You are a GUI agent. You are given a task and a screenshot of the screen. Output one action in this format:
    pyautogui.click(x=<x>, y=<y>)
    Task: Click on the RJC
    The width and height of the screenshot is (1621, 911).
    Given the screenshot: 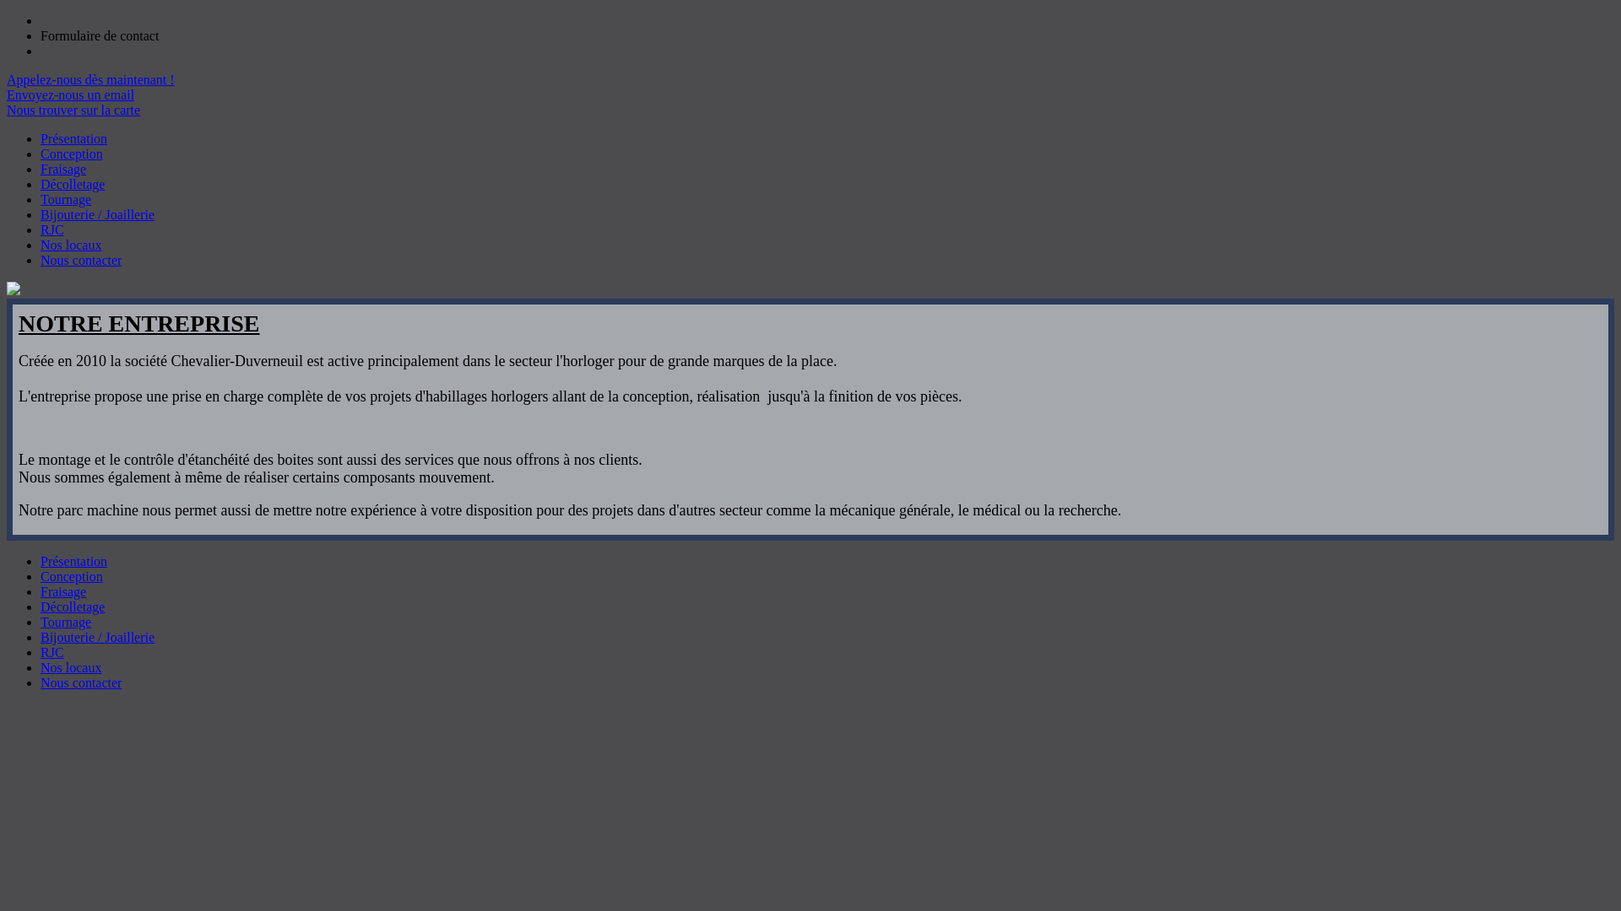 What is the action you would take?
    pyautogui.click(x=52, y=229)
    